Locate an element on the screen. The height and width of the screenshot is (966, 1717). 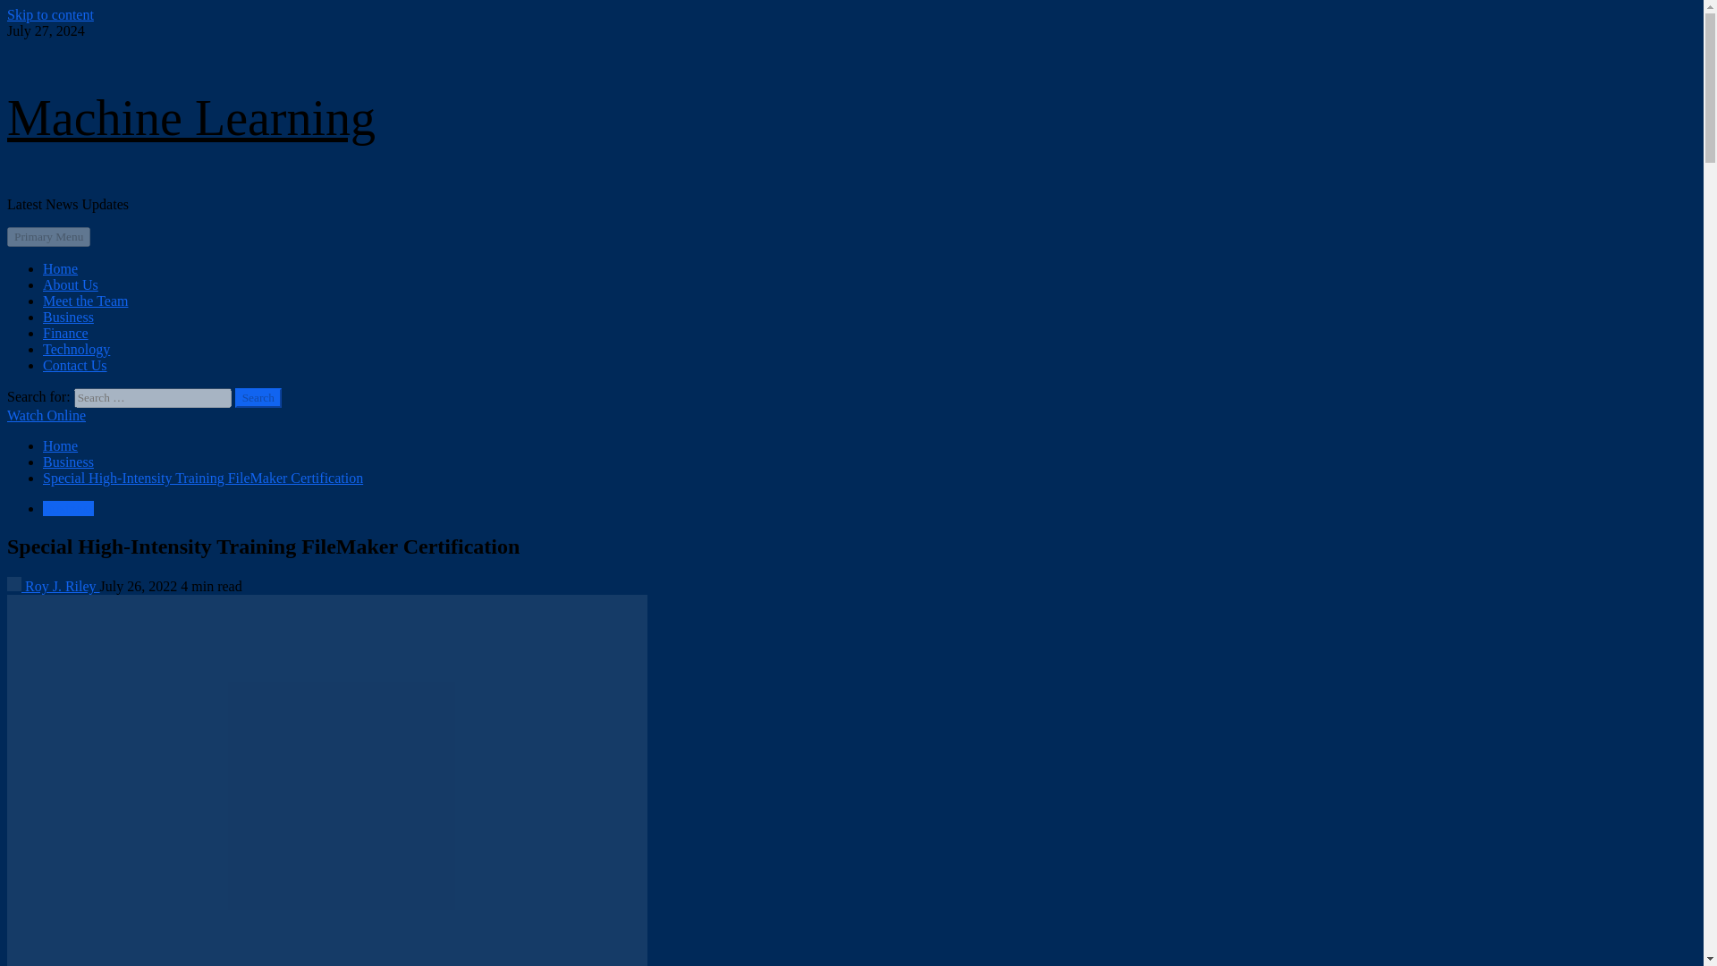
Search is located at coordinates (258, 397).